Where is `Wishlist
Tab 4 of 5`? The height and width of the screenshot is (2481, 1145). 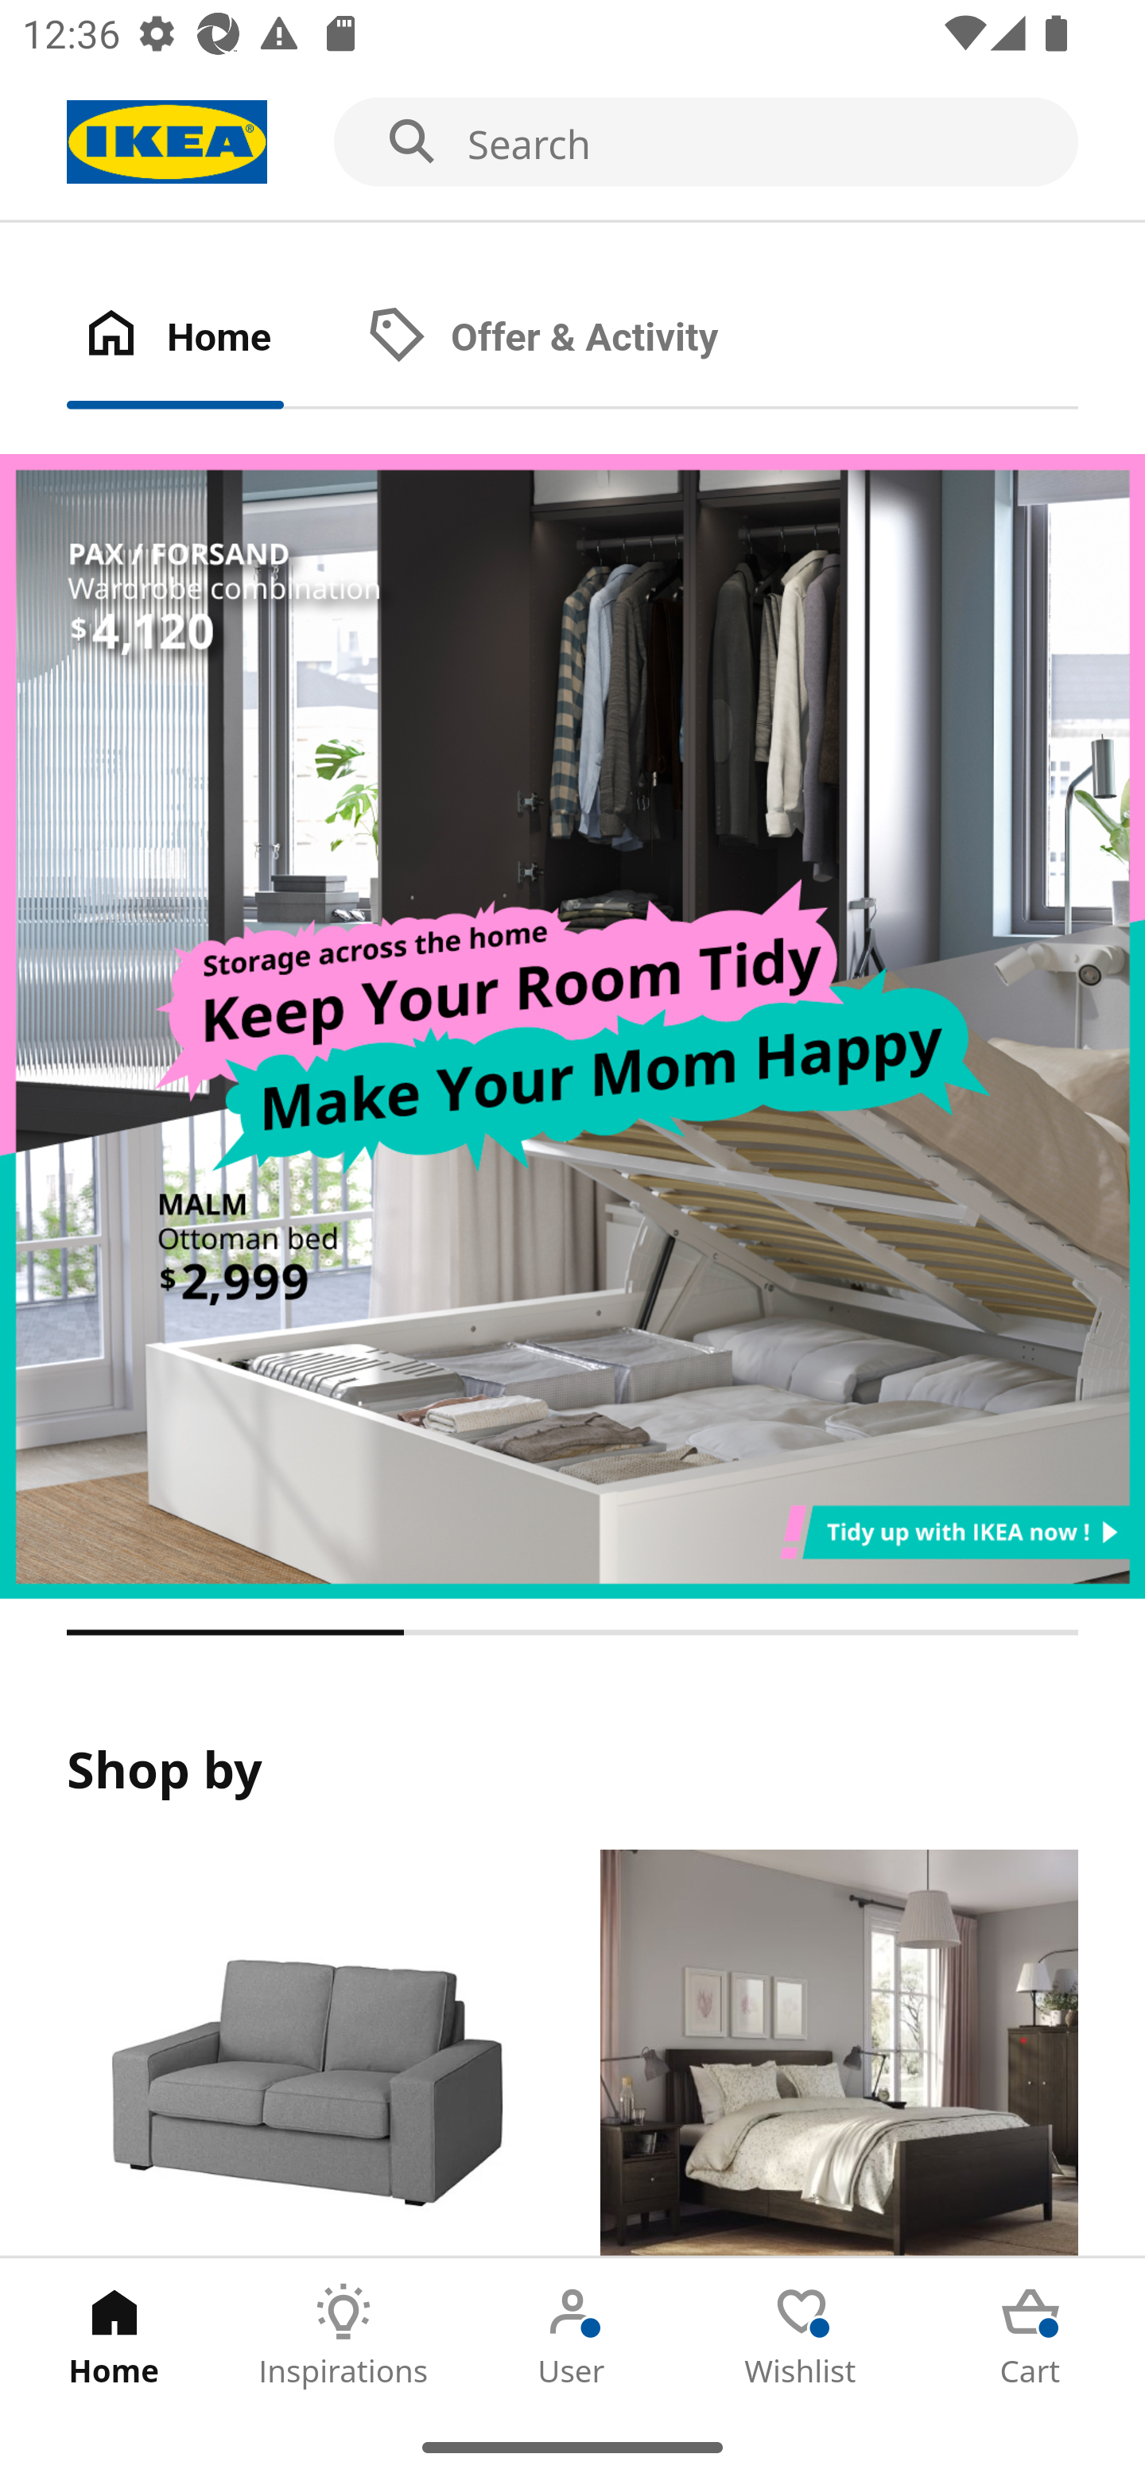
Wishlist
Tab 4 of 5 is located at coordinates (801, 2335).